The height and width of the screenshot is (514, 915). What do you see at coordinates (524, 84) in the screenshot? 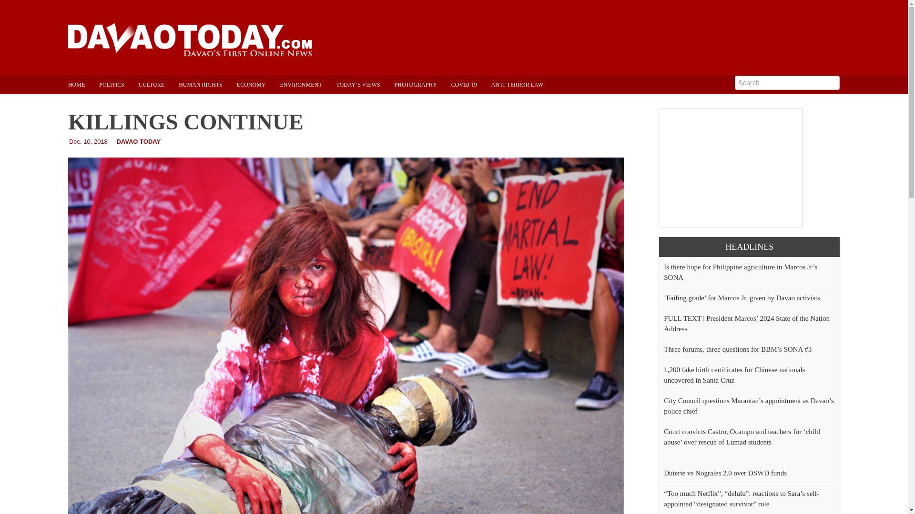
I see `ANTI-TERROR LAW` at bounding box center [524, 84].